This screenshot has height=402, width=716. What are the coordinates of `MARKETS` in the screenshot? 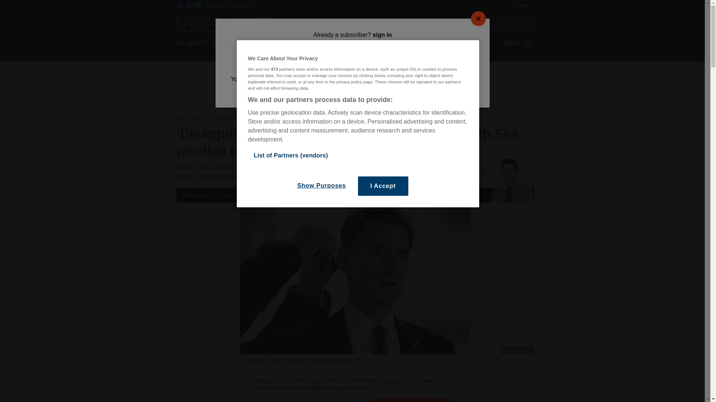 It's located at (299, 43).